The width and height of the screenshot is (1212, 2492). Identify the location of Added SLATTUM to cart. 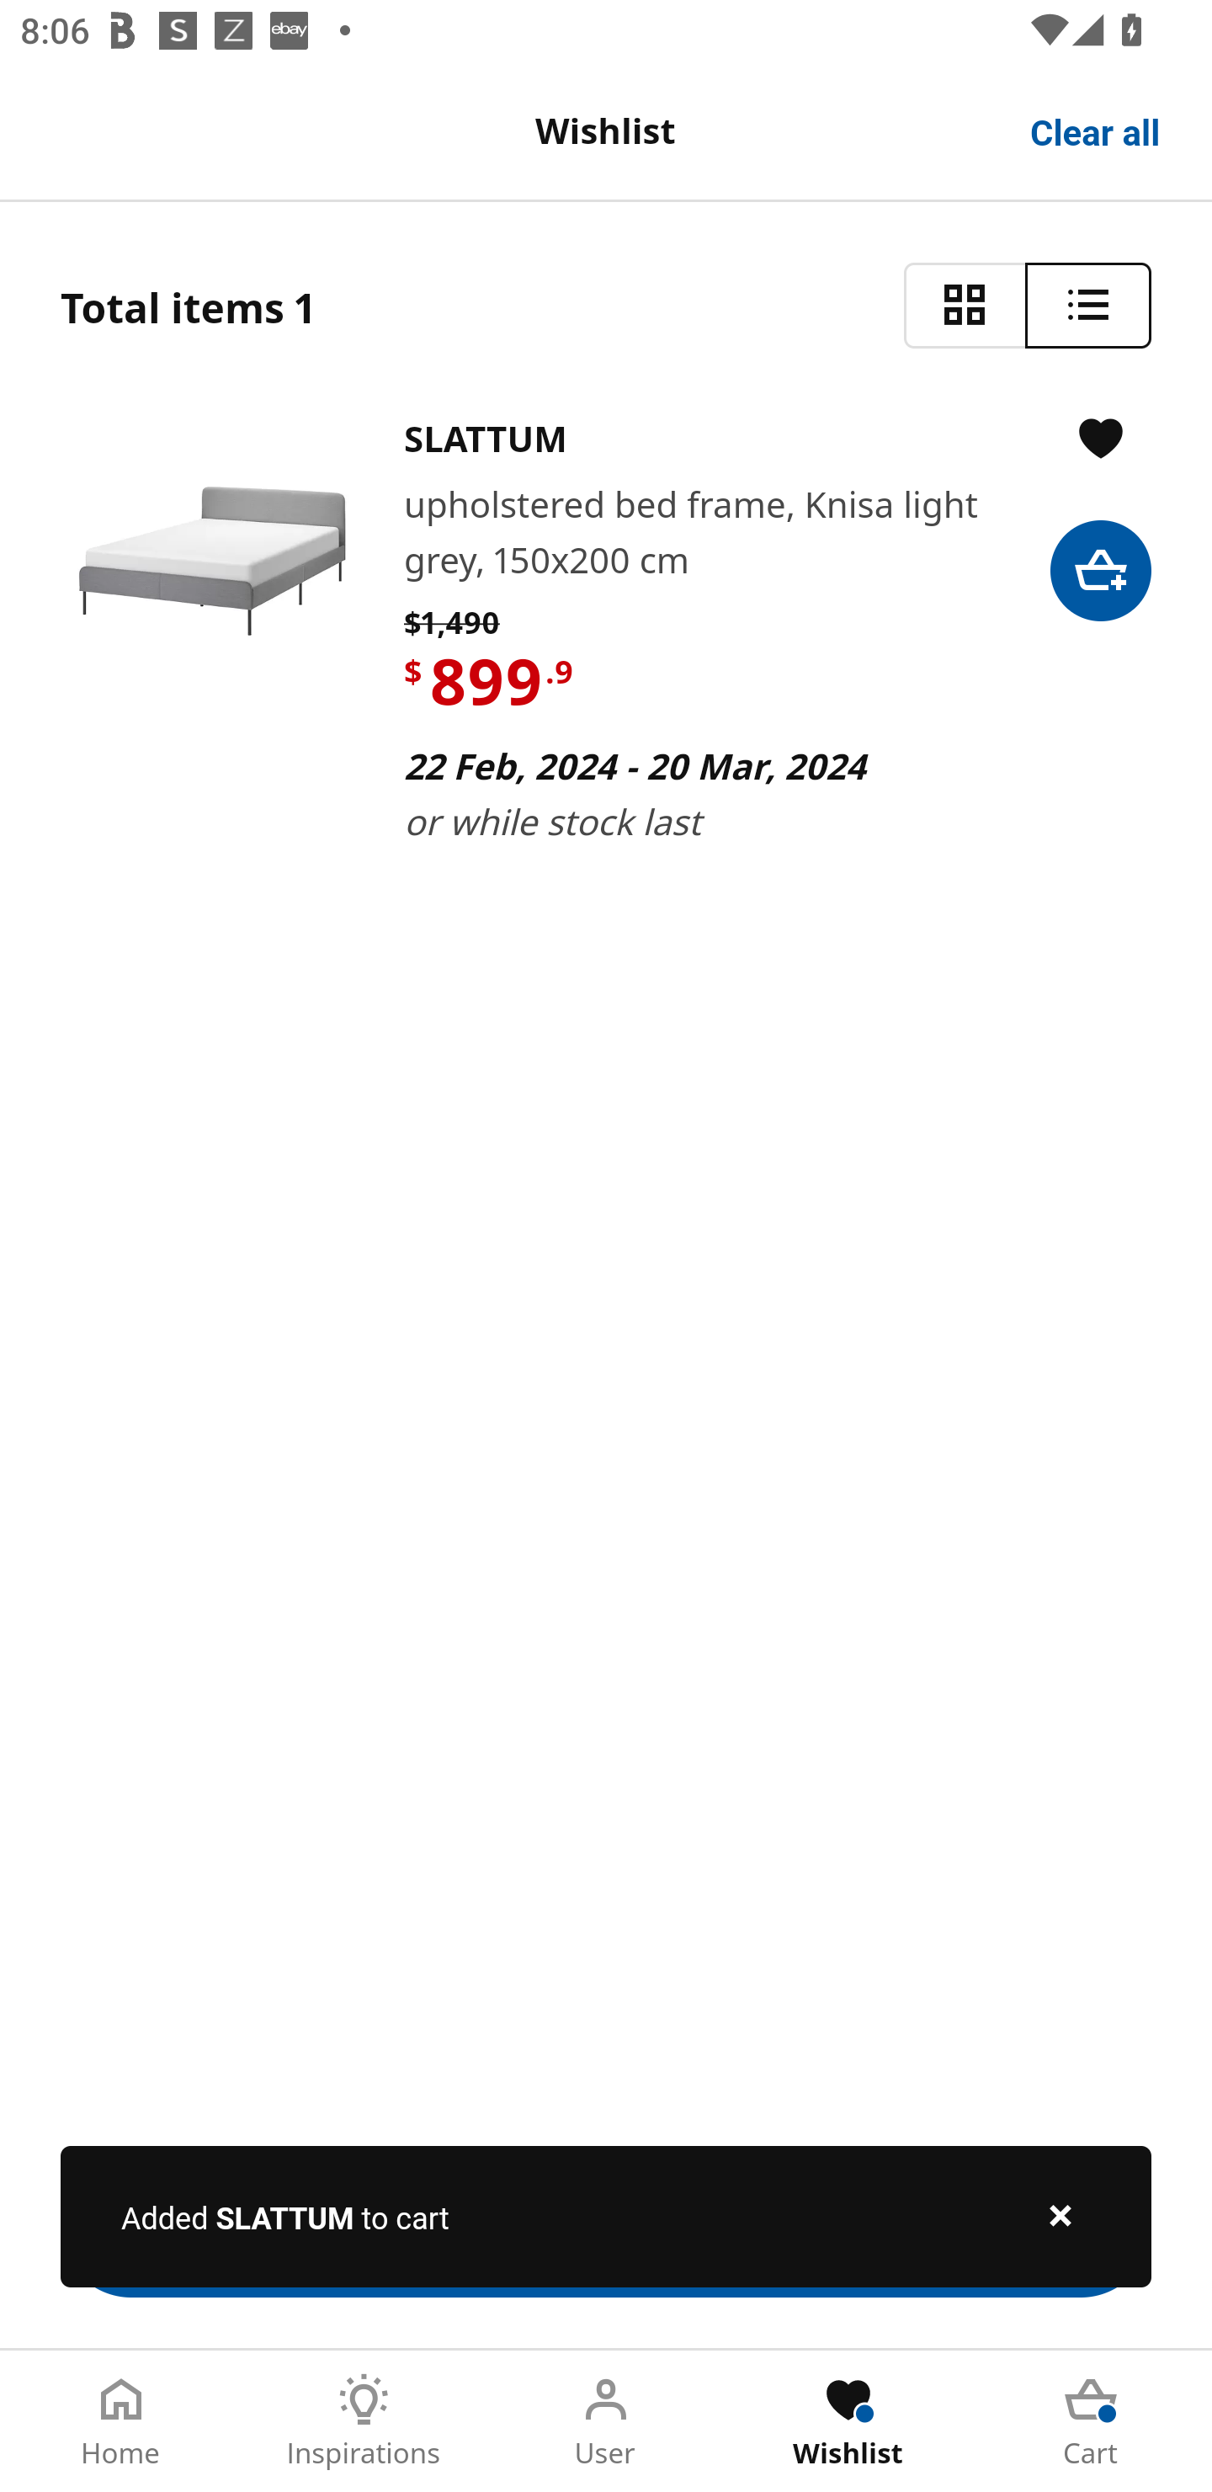
(606, 2216).